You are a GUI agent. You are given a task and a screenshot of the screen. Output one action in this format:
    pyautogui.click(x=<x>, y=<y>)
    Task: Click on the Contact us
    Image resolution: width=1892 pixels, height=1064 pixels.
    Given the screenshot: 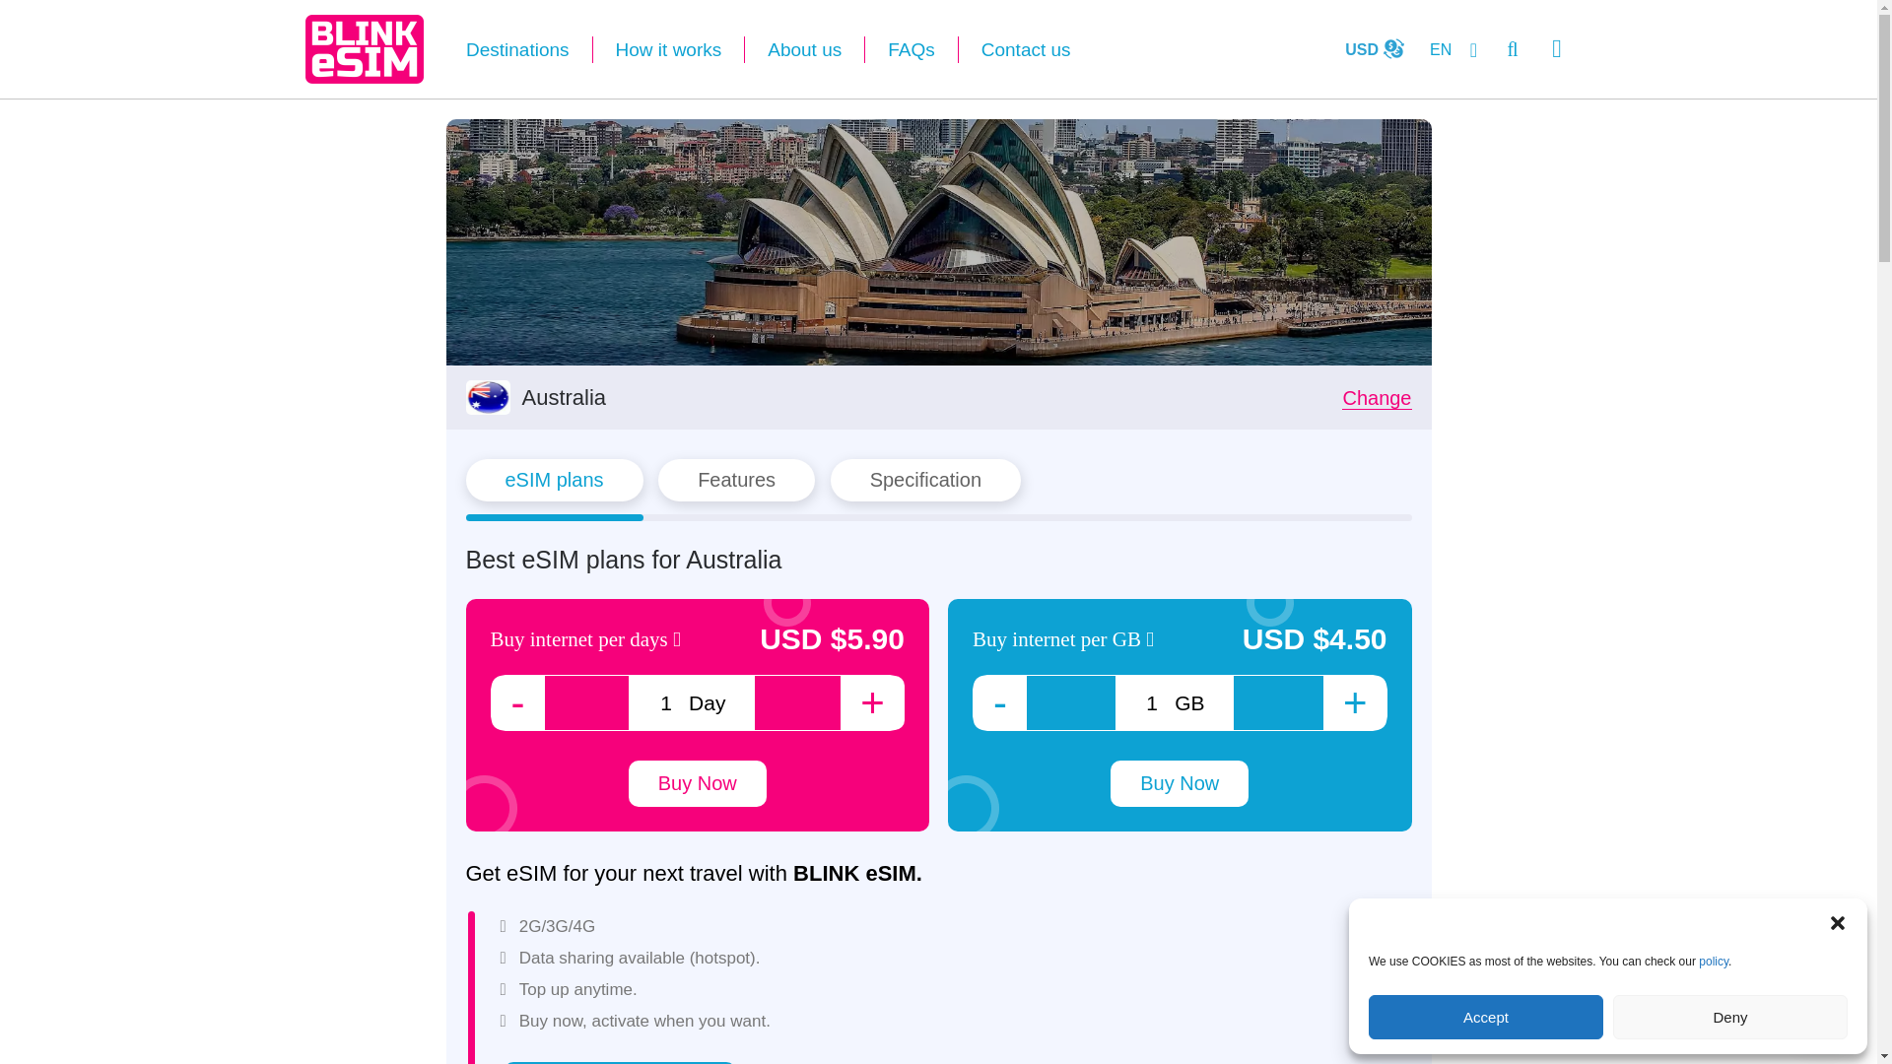 What is the action you would take?
    pyautogui.click(x=1015, y=49)
    